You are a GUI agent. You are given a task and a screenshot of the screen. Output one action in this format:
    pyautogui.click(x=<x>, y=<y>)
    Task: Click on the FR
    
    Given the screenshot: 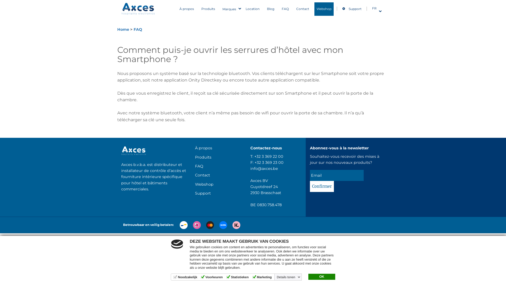 What is the action you would take?
    pyautogui.click(x=375, y=8)
    